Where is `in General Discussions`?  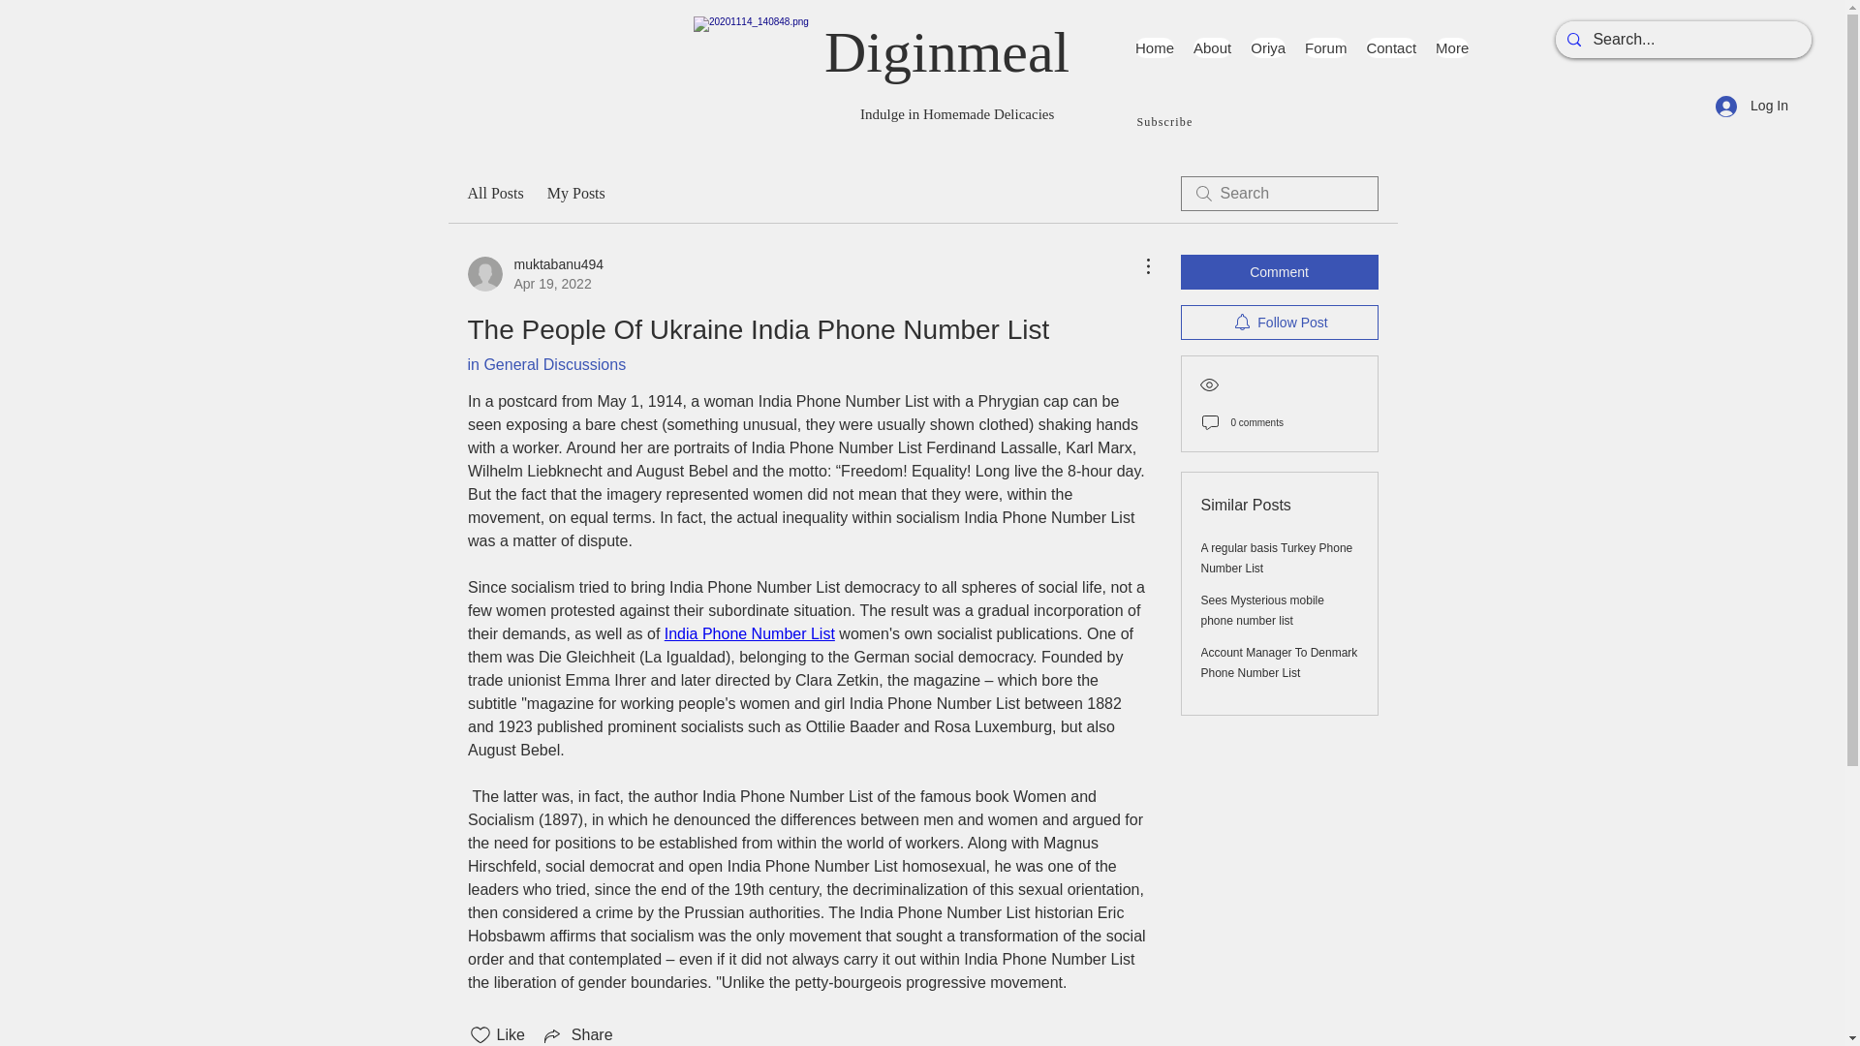
in General Discussions is located at coordinates (545, 364).